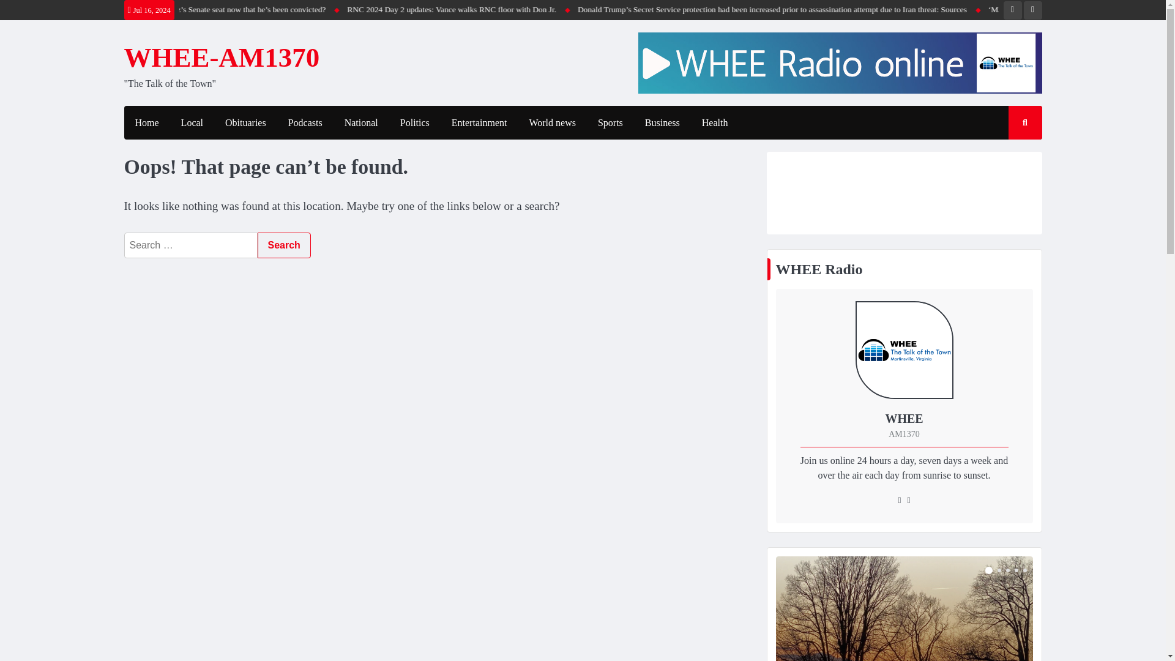  What do you see at coordinates (715, 122) in the screenshot?
I see `Health` at bounding box center [715, 122].